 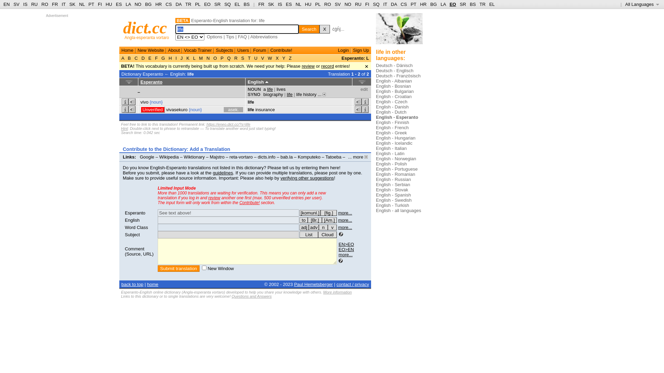 What do you see at coordinates (290, 95) in the screenshot?
I see `life` at bounding box center [290, 95].